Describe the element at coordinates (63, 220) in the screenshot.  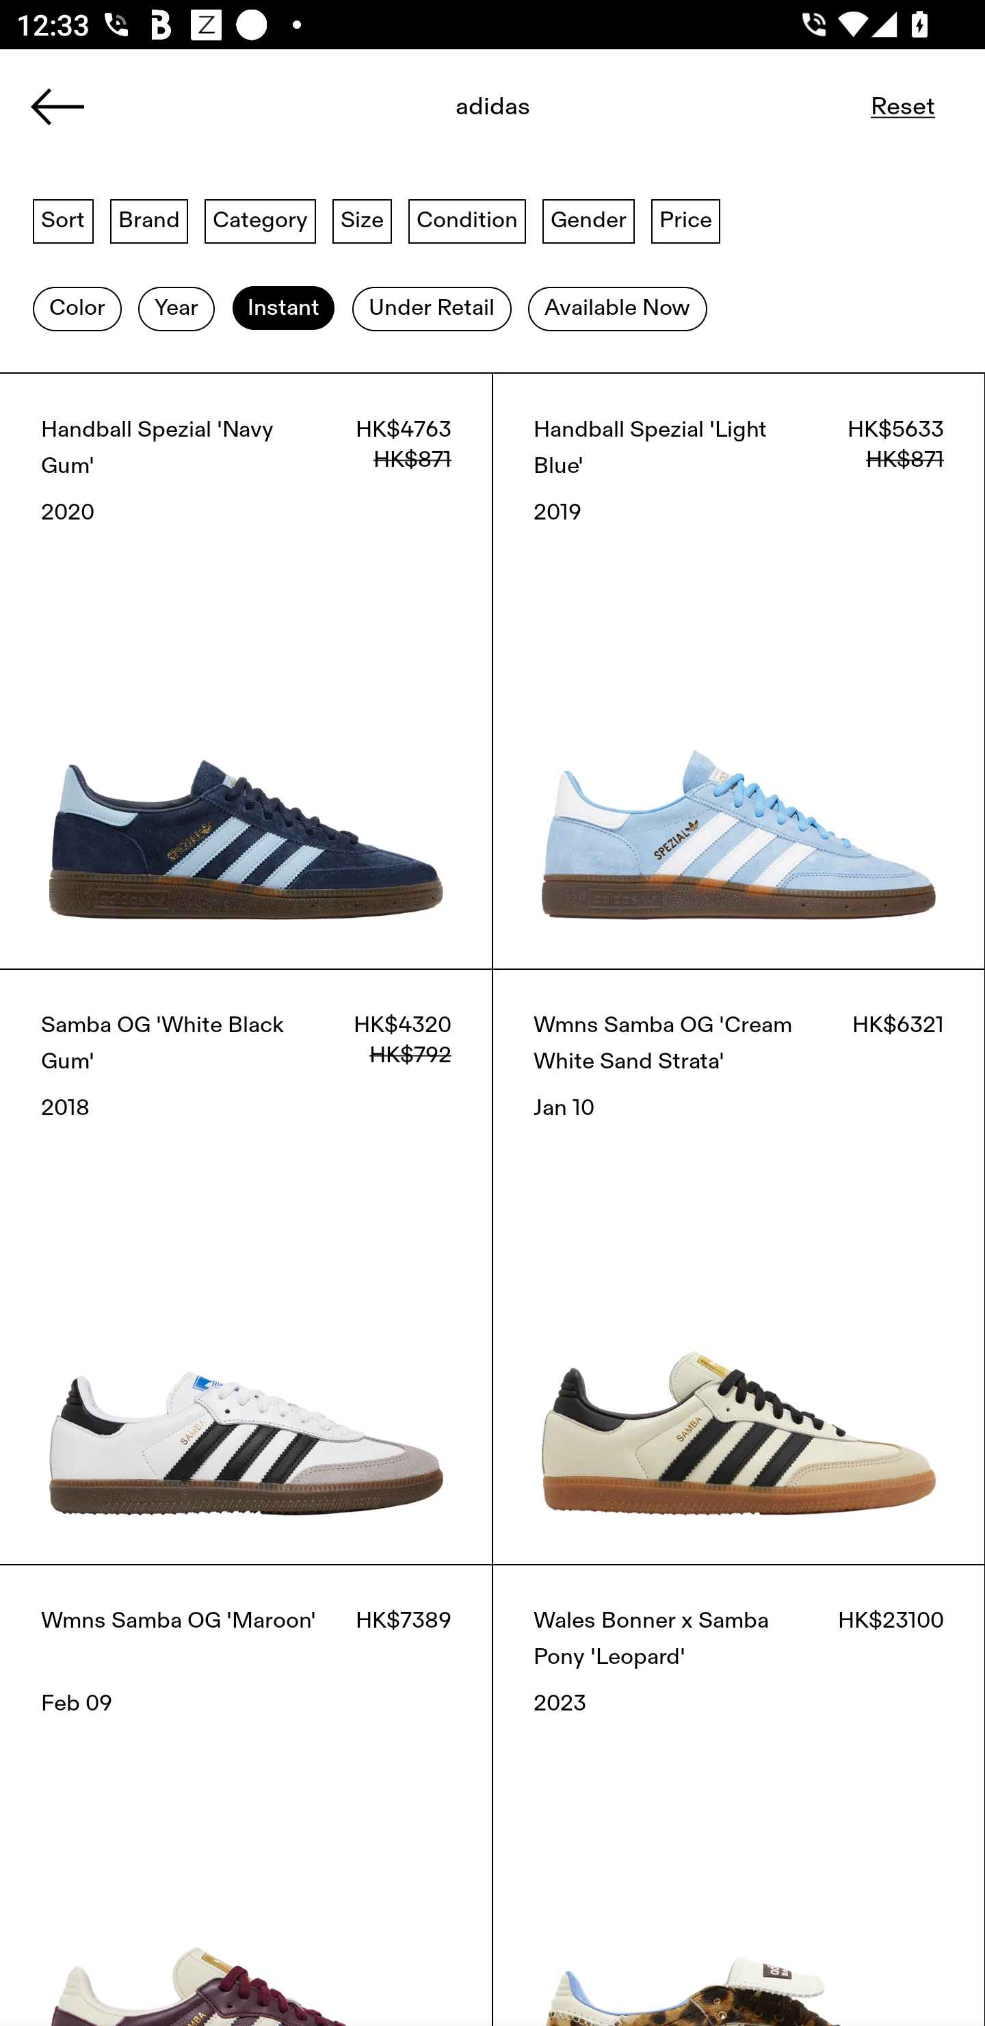
I see `Sort` at that location.